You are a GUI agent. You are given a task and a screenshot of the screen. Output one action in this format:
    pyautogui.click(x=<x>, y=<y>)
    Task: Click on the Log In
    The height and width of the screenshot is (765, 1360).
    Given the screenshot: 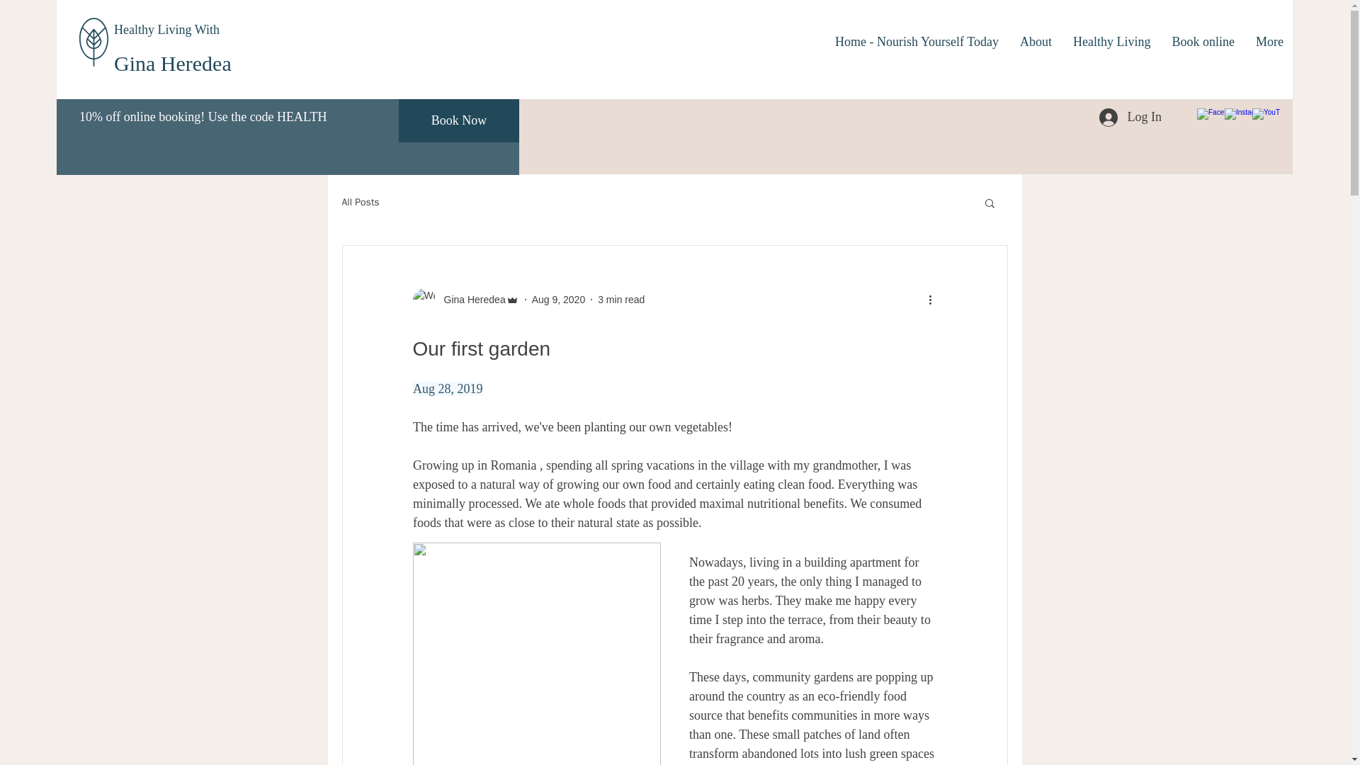 What is the action you would take?
    pyautogui.click(x=1130, y=116)
    